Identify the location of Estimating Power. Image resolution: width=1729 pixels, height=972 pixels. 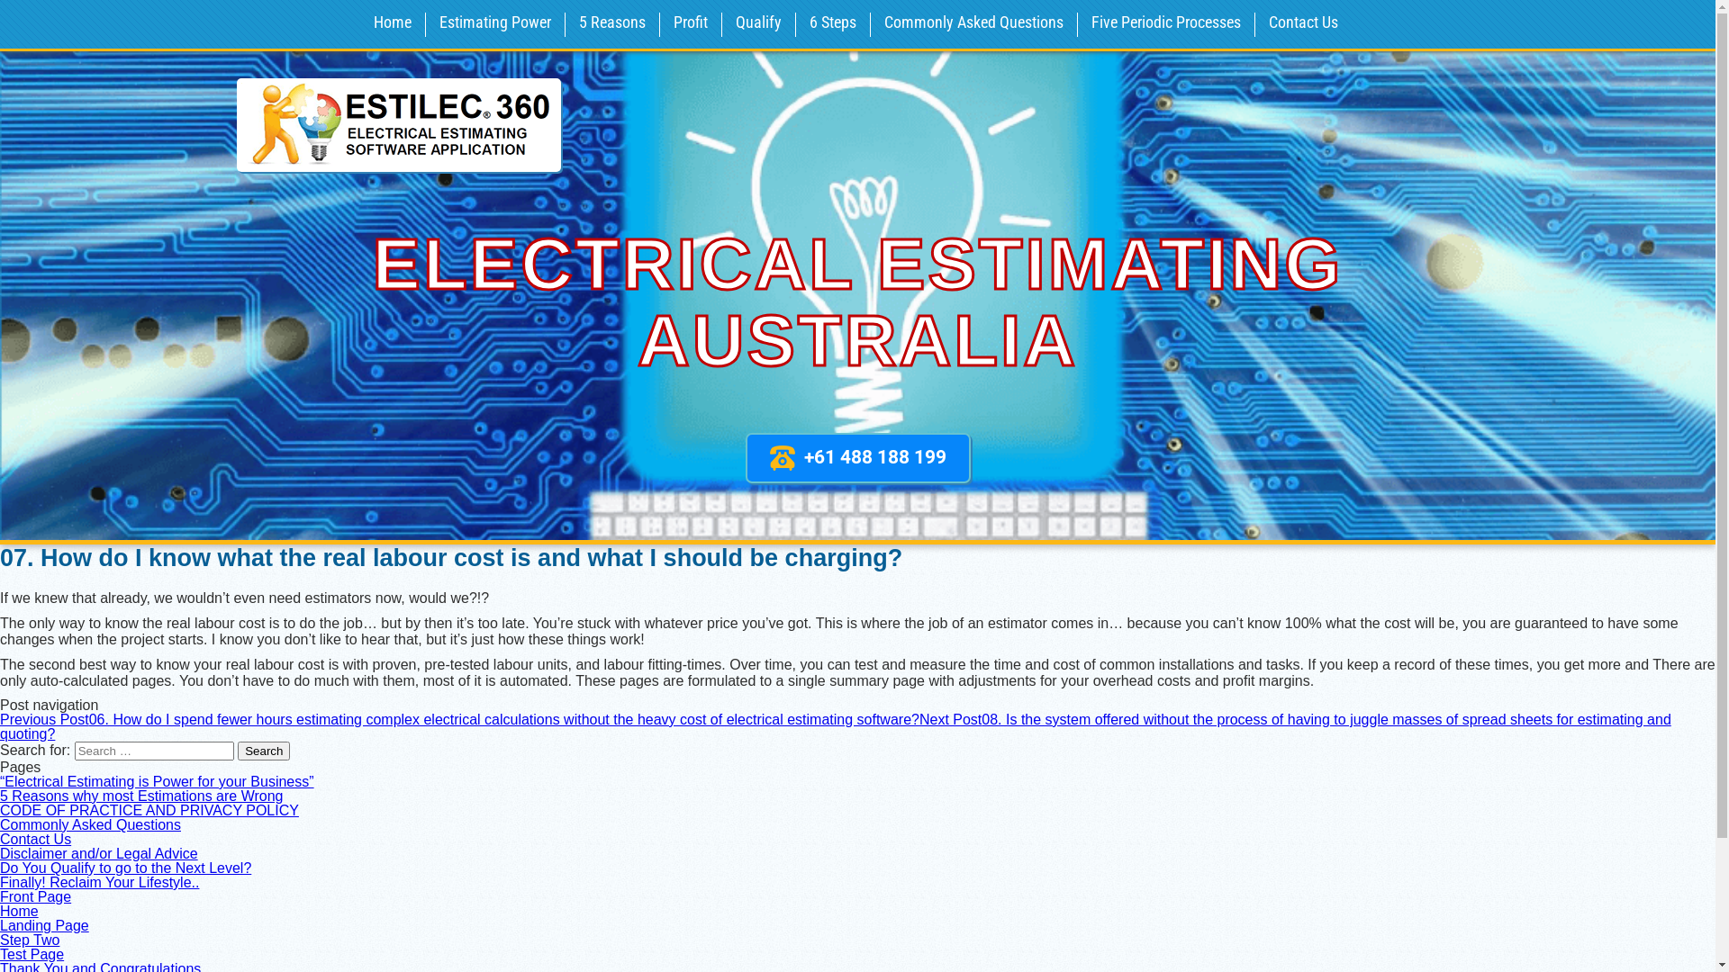
(494, 24).